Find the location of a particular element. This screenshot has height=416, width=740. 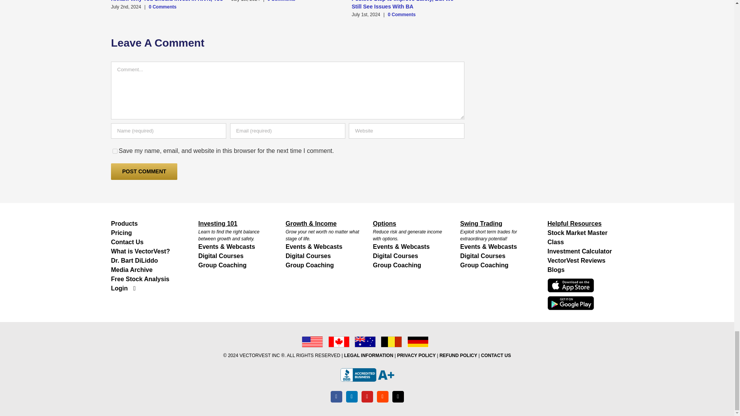

Facebook is located at coordinates (336, 397).